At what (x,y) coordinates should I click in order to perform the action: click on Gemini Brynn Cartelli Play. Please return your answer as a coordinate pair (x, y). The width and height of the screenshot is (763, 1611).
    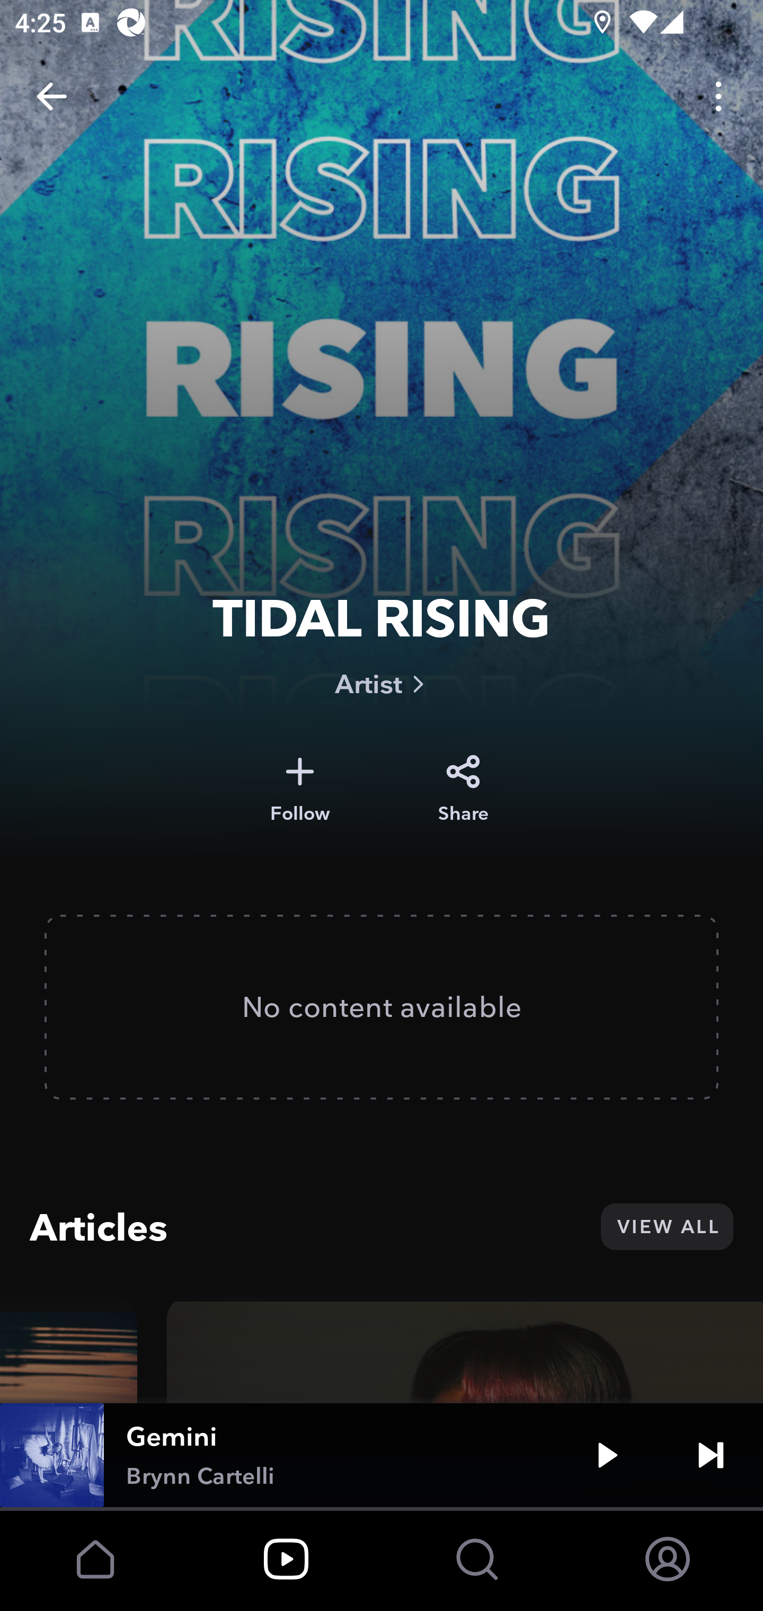
    Looking at the image, I should click on (381, 1455).